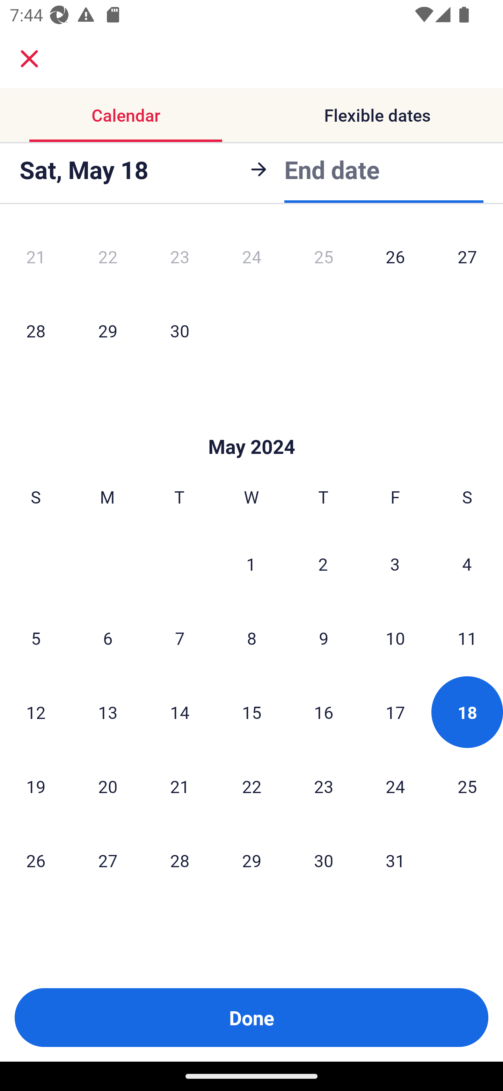  I want to click on 25 Thursday, April 25, 2024, so click(323, 258).